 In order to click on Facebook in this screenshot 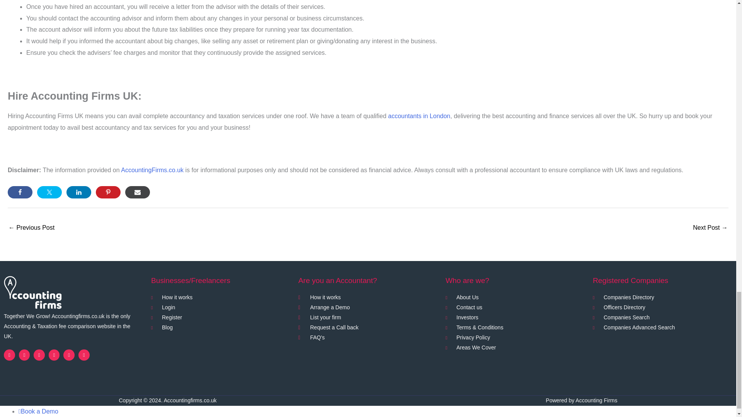, I will do `click(9, 355)`.